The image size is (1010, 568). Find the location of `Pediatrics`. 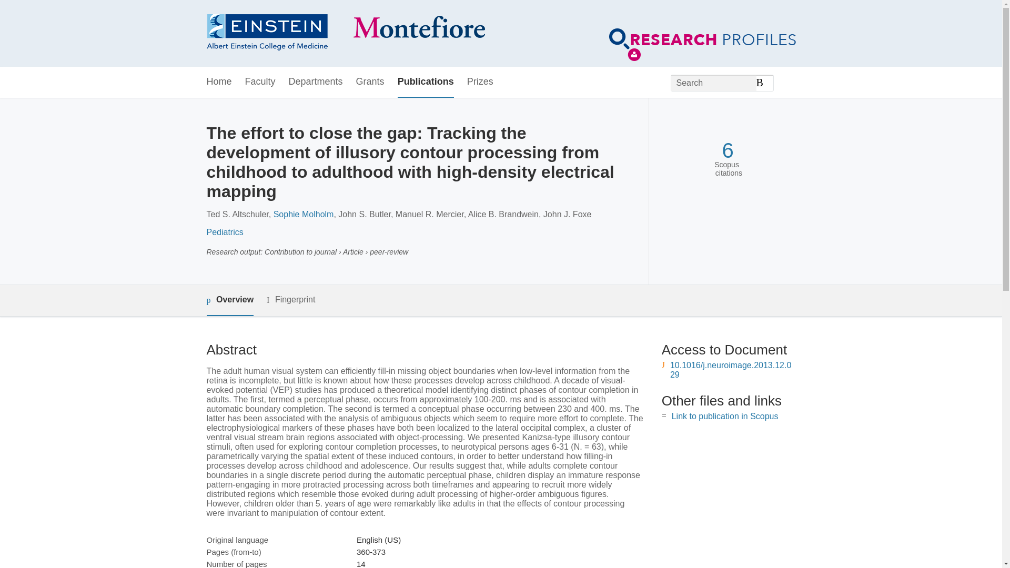

Pediatrics is located at coordinates (224, 232).